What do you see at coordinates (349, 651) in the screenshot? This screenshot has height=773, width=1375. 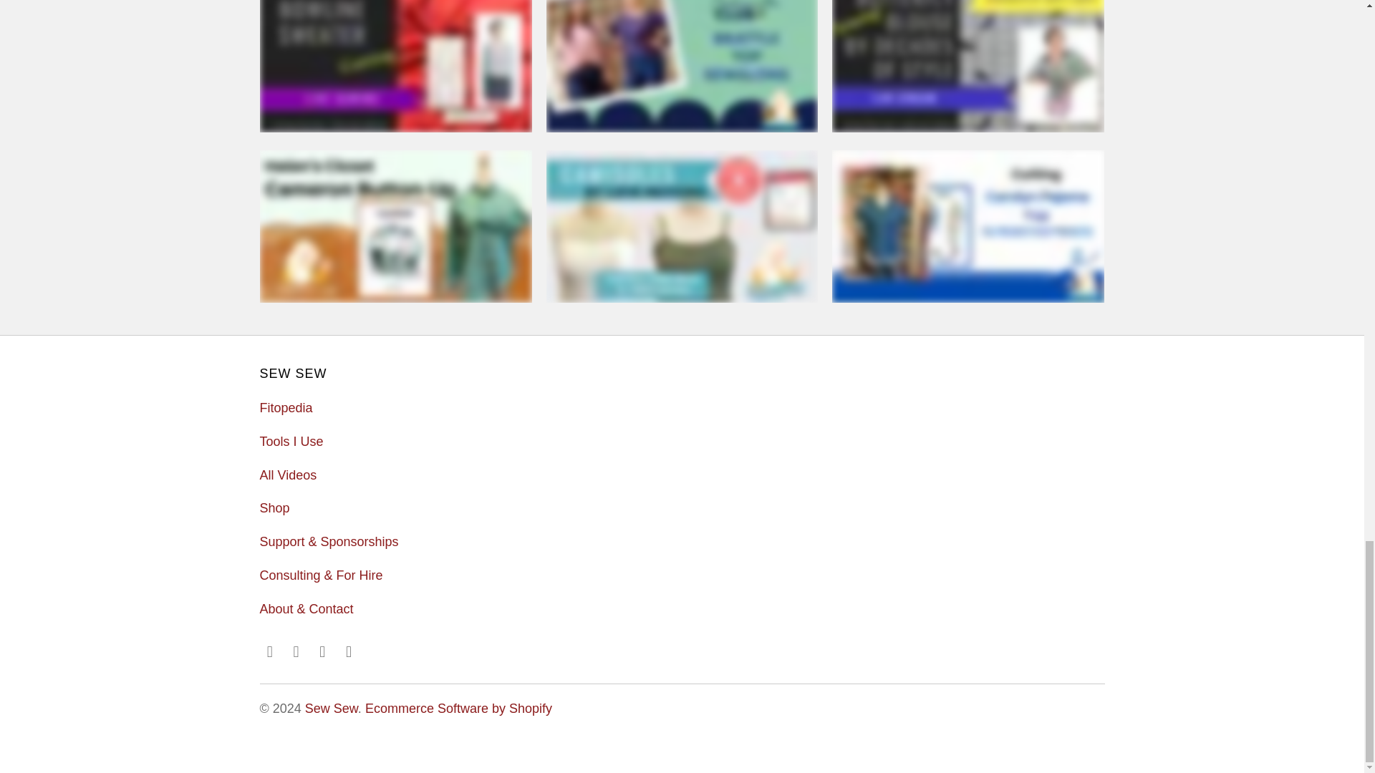 I see `Email Sew Sew` at bounding box center [349, 651].